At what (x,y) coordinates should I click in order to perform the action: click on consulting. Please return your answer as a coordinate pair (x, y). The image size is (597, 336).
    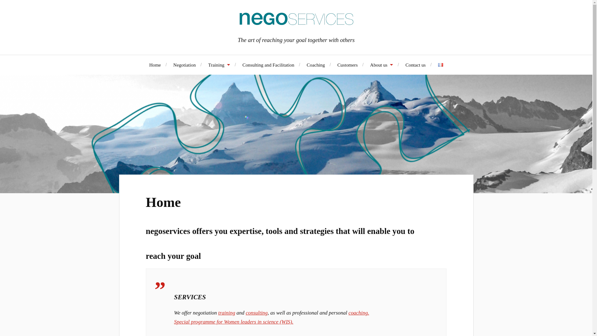
    Looking at the image, I should click on (256, 313).